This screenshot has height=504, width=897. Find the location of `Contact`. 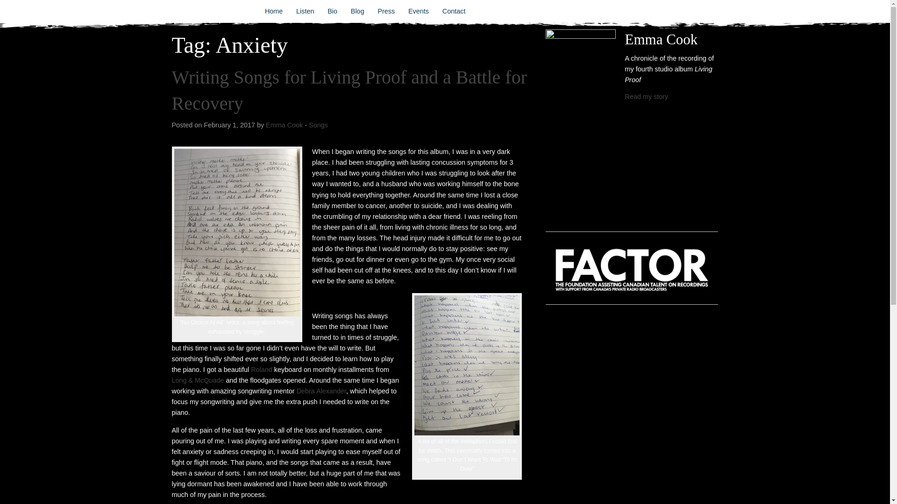

Contact is located at coordinates (453, 11).